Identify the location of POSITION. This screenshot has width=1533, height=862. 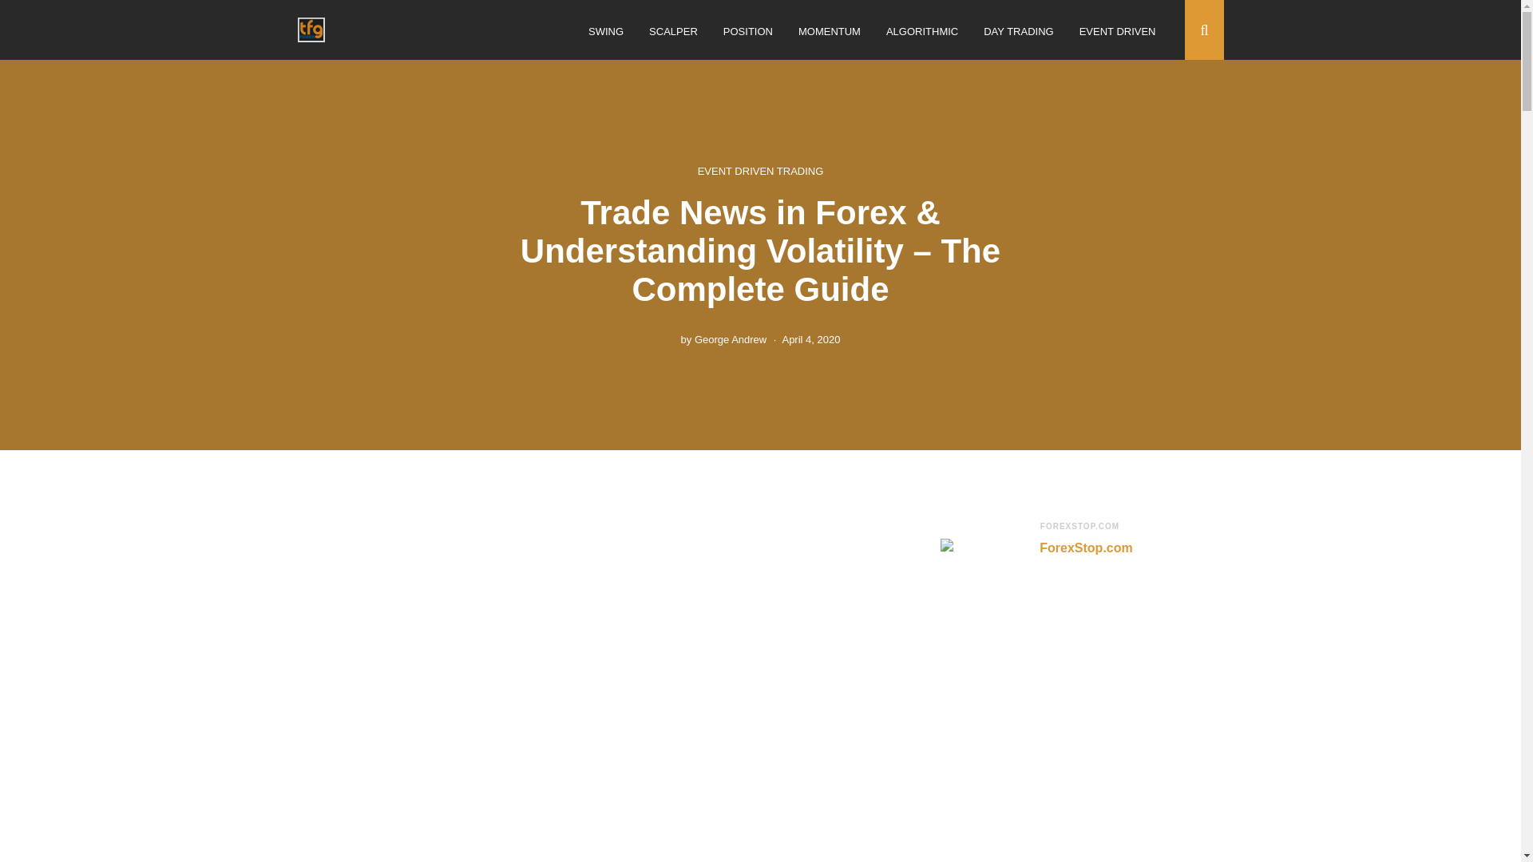
(747, 32).